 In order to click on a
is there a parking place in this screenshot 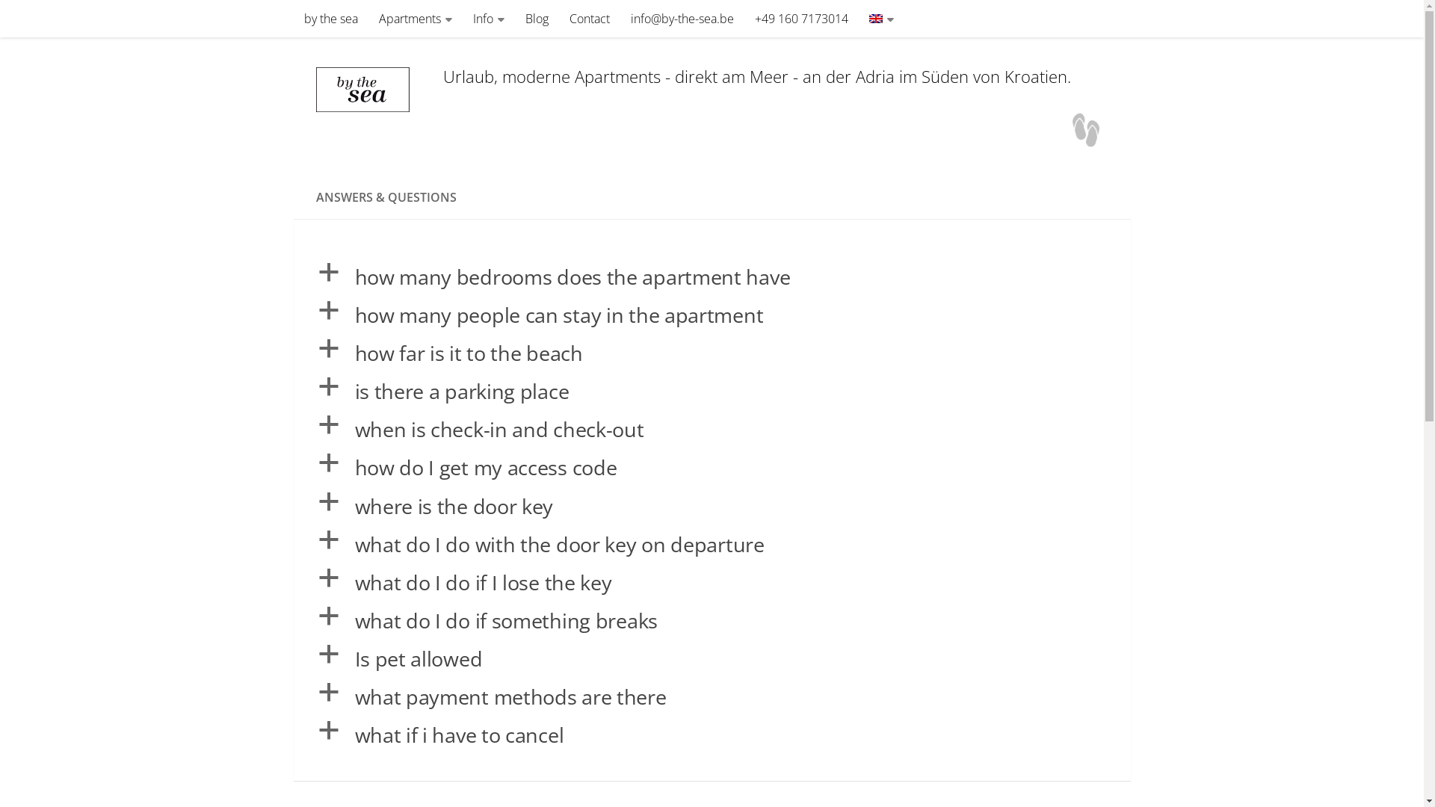, I will do `click(712, 392)`.